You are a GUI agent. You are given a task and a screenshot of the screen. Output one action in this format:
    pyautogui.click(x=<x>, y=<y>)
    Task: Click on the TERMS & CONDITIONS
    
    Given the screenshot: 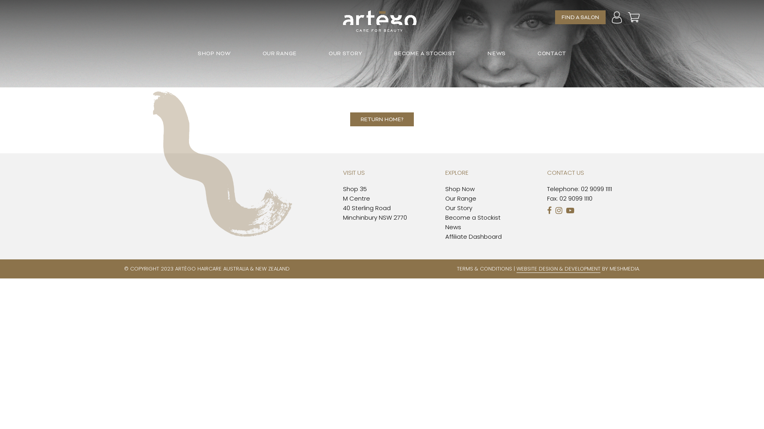 What is the action you would take?
    pyautogui.click(x=485, y=269)
    